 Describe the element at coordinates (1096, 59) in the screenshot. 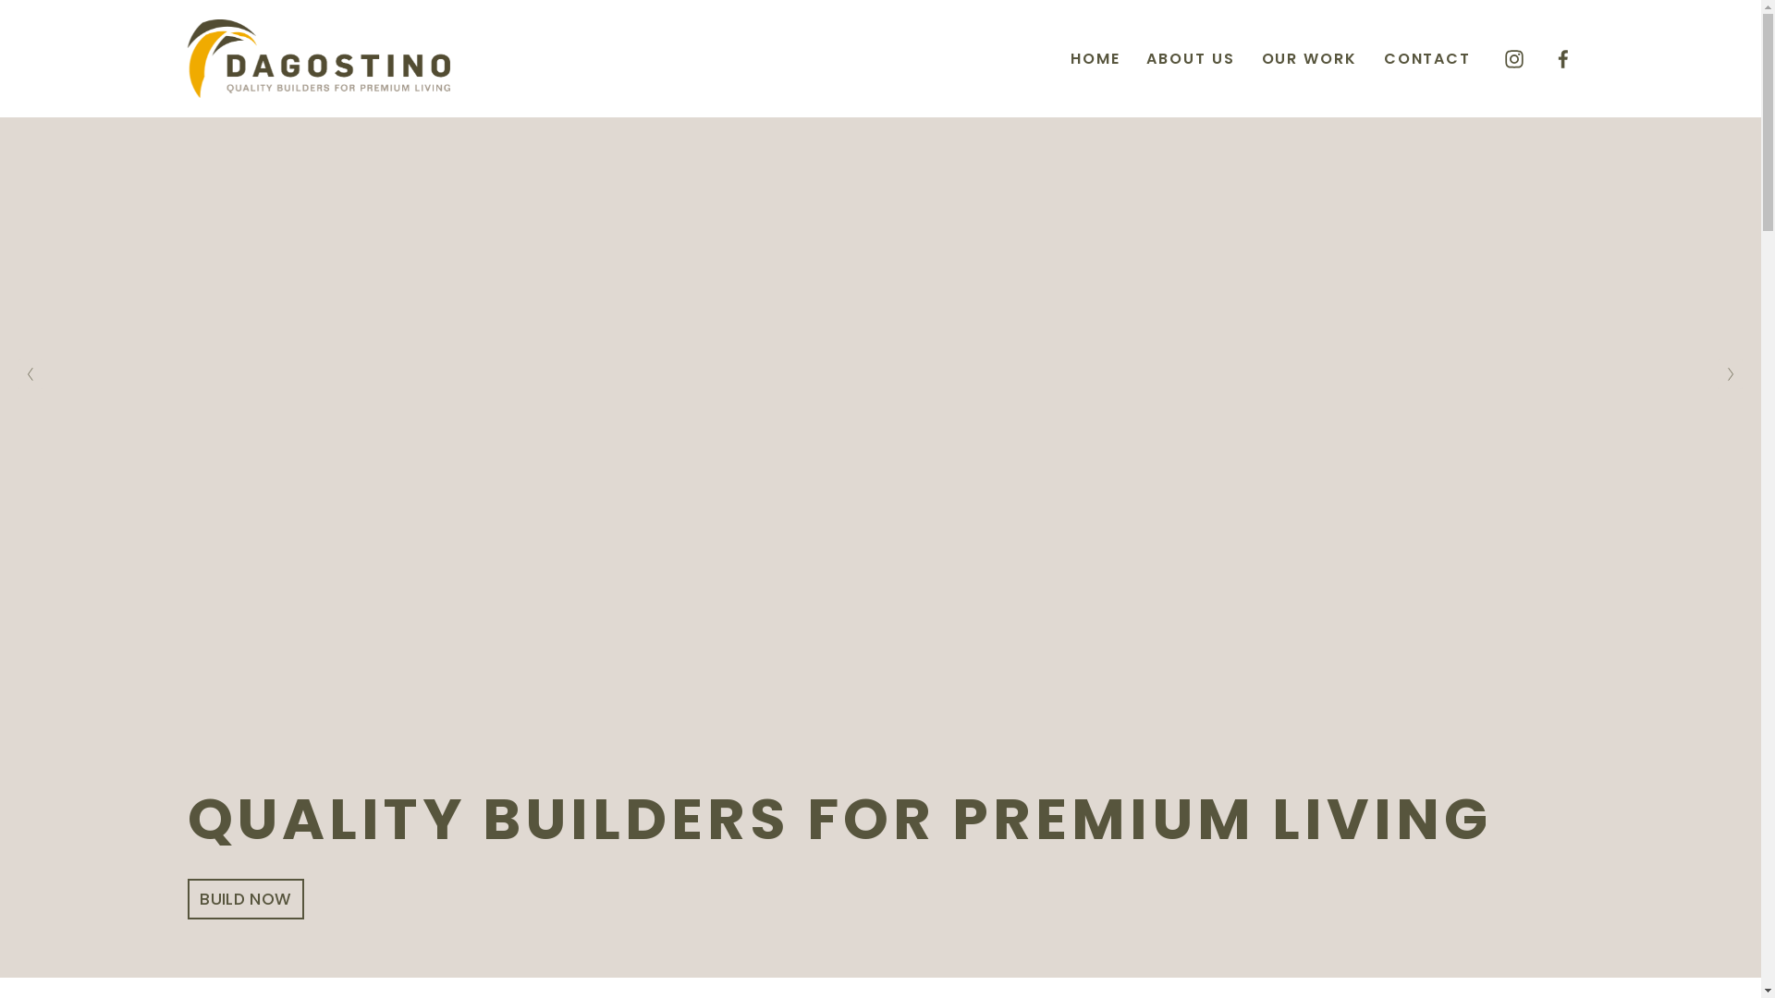

I see `HOME` at that location.